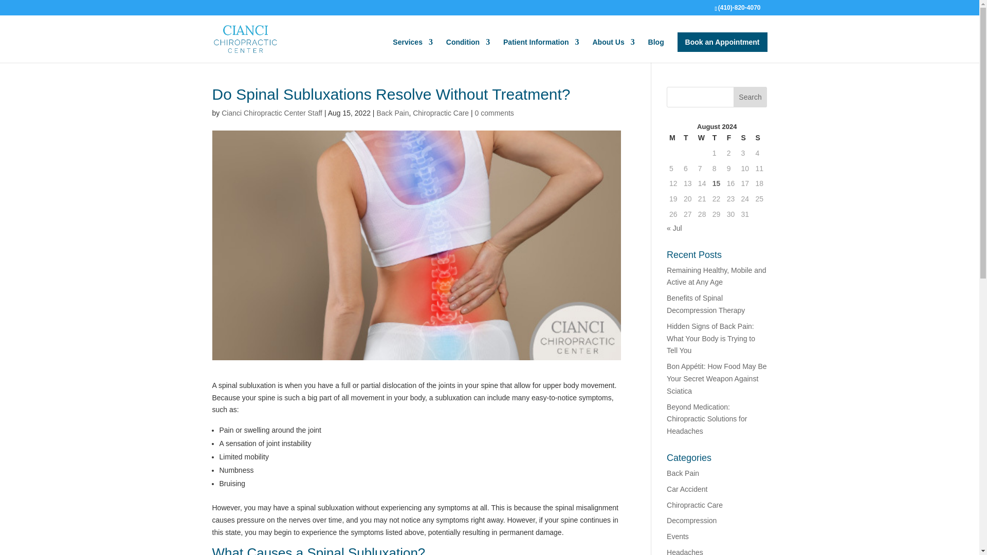 The width and height of the screenshot is (987, 555). I want to click on Services, so click(413, 50).